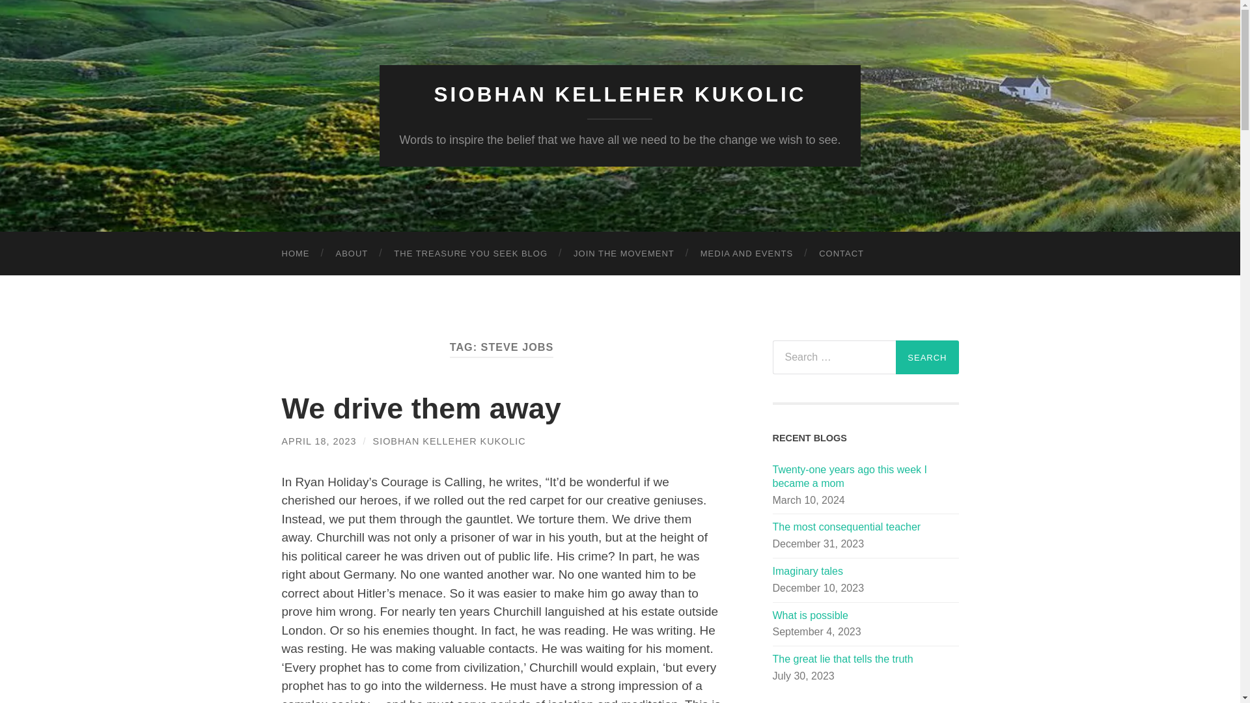 The width and height of the screenshot is (1250, 703). What do you see at coordinates (449, 441) in the screenshot?
I see `SIOBHAN KELLEHER KUKOLIC` at bounding box center [449, 441].